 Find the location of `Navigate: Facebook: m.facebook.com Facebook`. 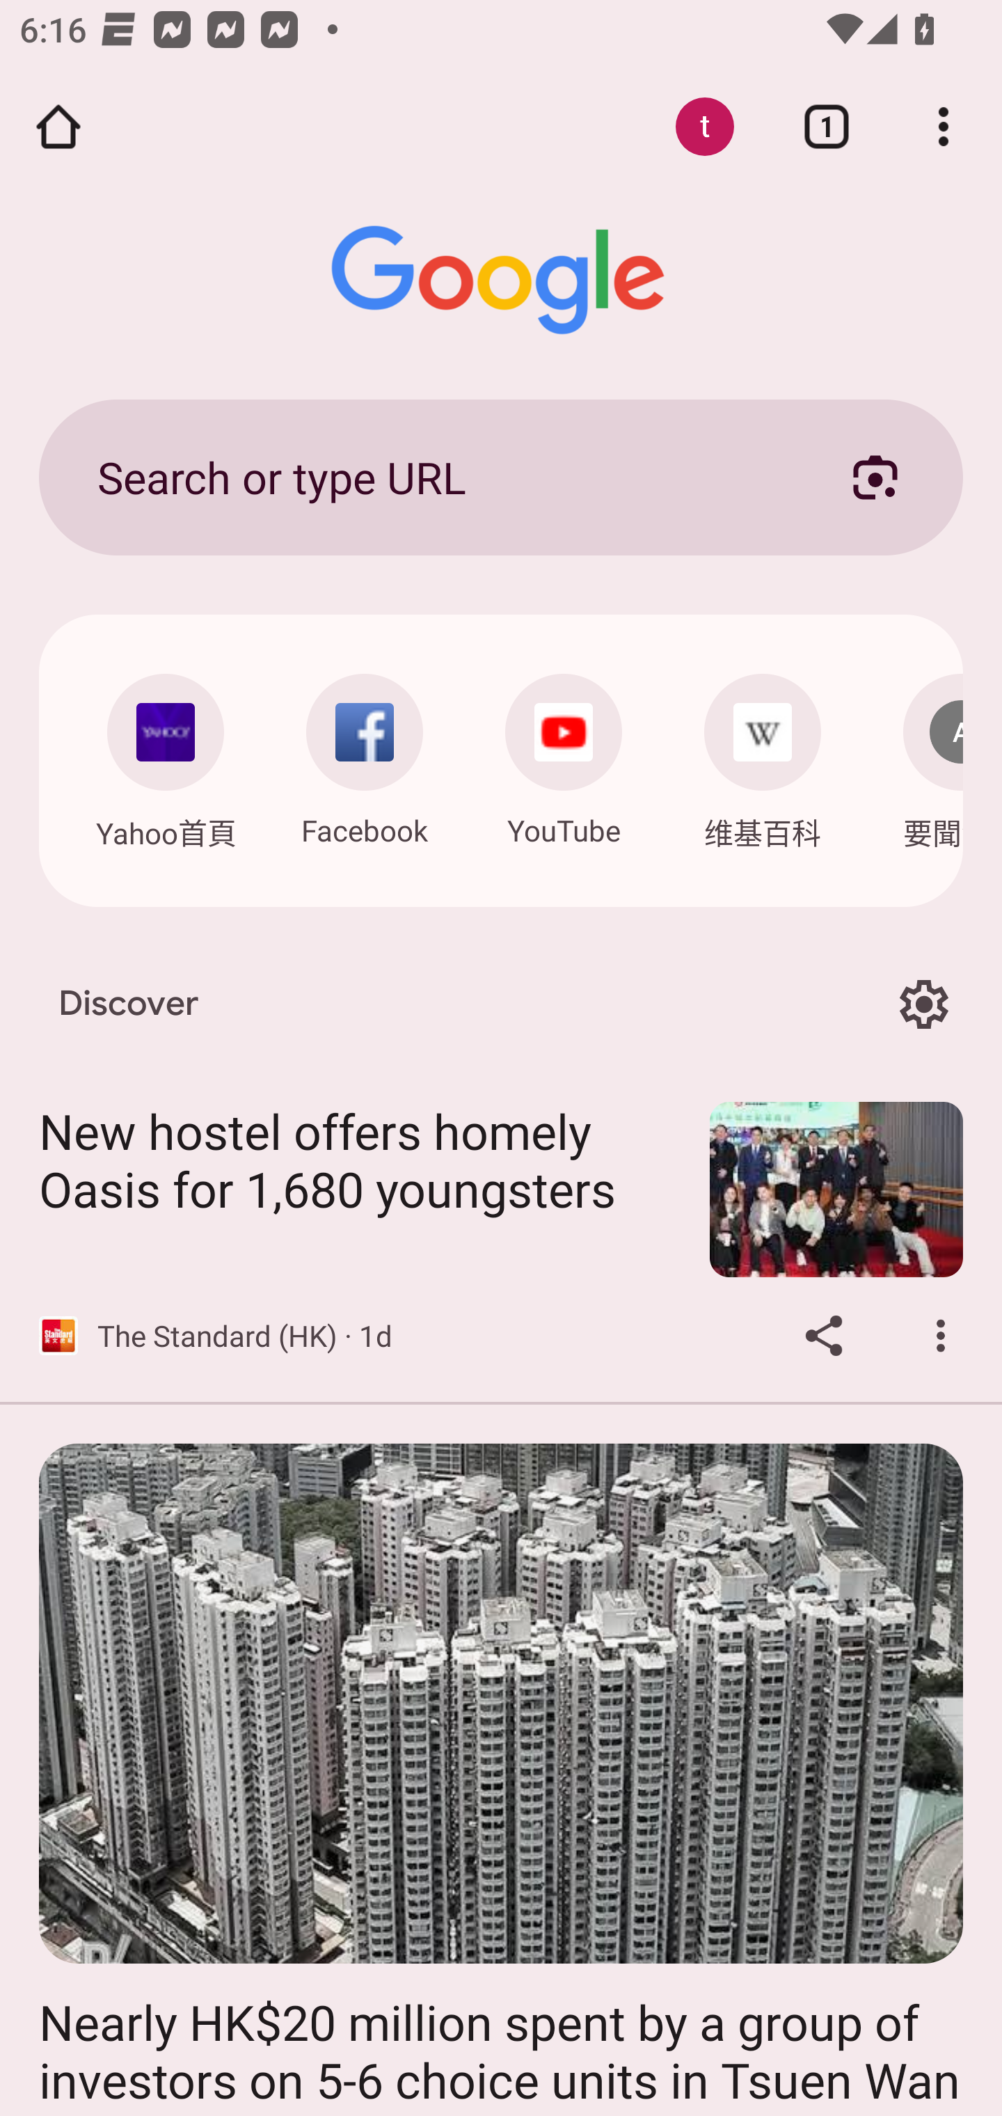

Navigate: Facebook: m.facebook.com Facebook is located at coordinates (365, 753).